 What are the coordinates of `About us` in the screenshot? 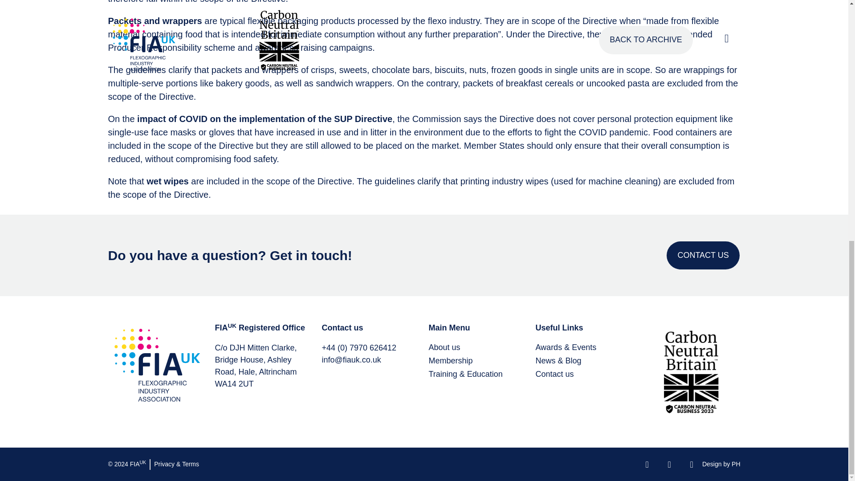 It's located at (477, 347).